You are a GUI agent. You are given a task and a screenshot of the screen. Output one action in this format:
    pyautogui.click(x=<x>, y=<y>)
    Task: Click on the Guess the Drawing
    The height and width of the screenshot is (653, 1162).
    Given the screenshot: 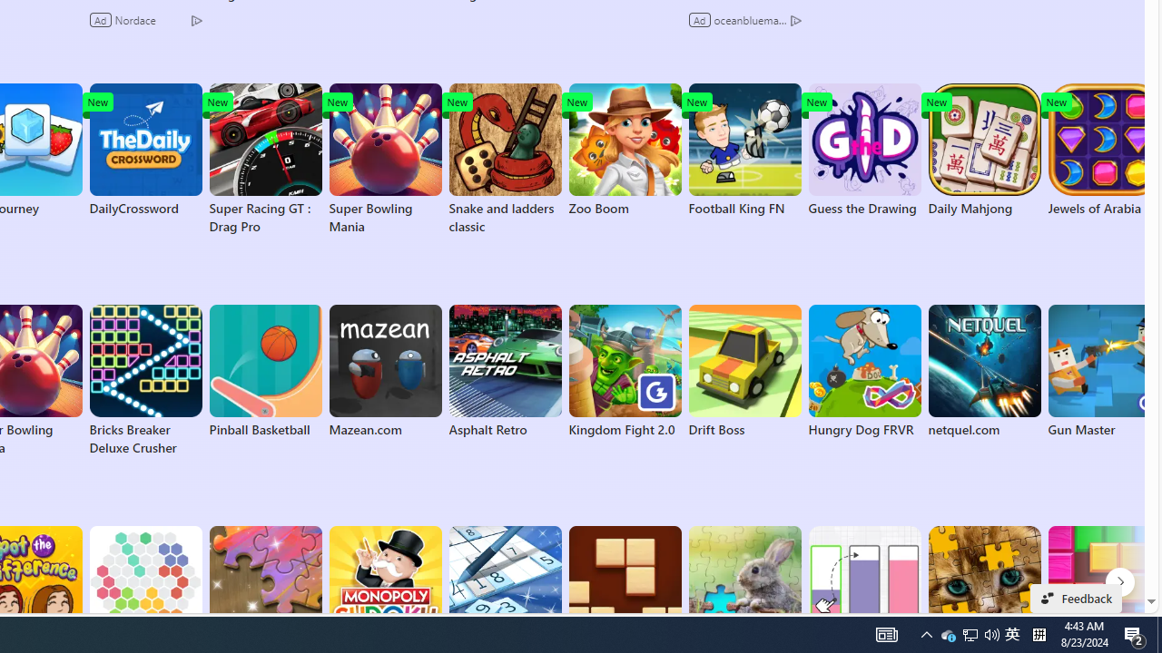 What is the action you would take?
    pyautogui.click(x=864, y=151)
    